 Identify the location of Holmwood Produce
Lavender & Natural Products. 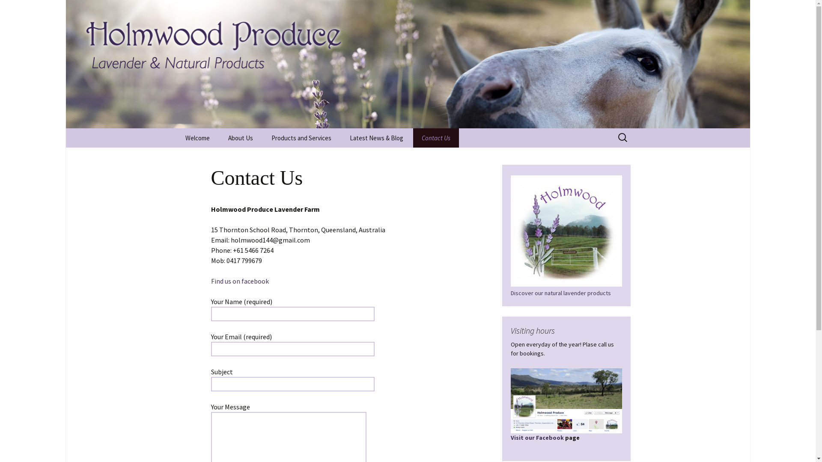
(408, 64).